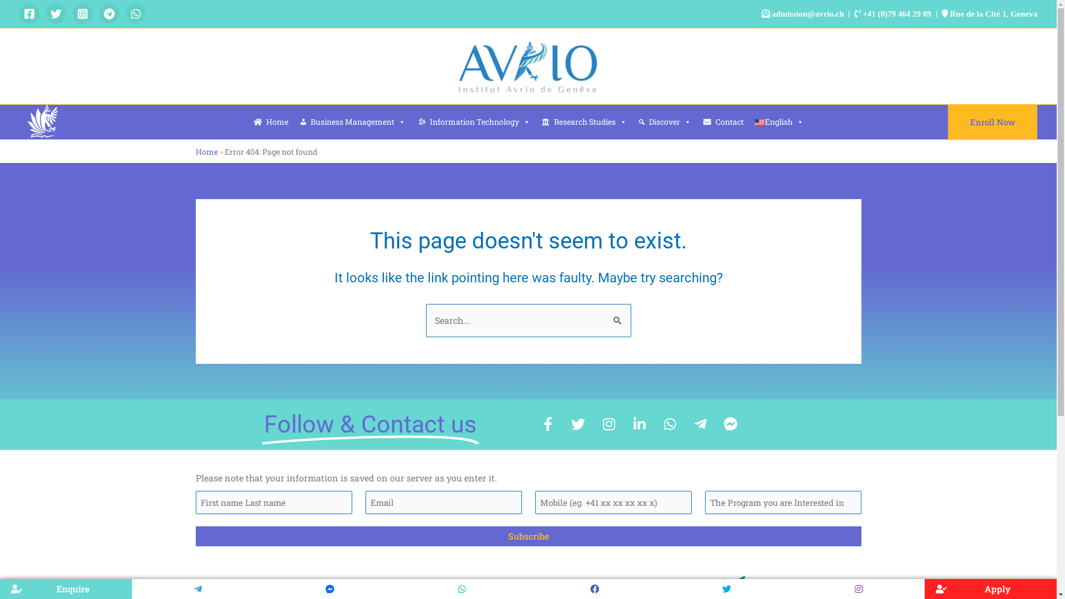 Image resolution: width=1065 pixels, height=599 pixels. I want to click on Enroll Now, so click(993, 122).